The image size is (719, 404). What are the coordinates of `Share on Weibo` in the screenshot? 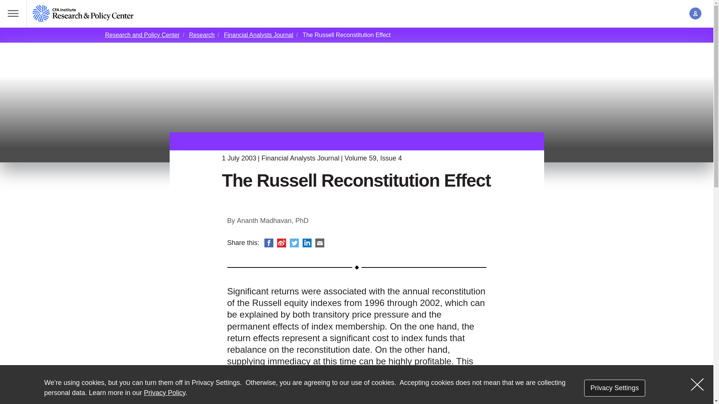 It's located at (282, 243).